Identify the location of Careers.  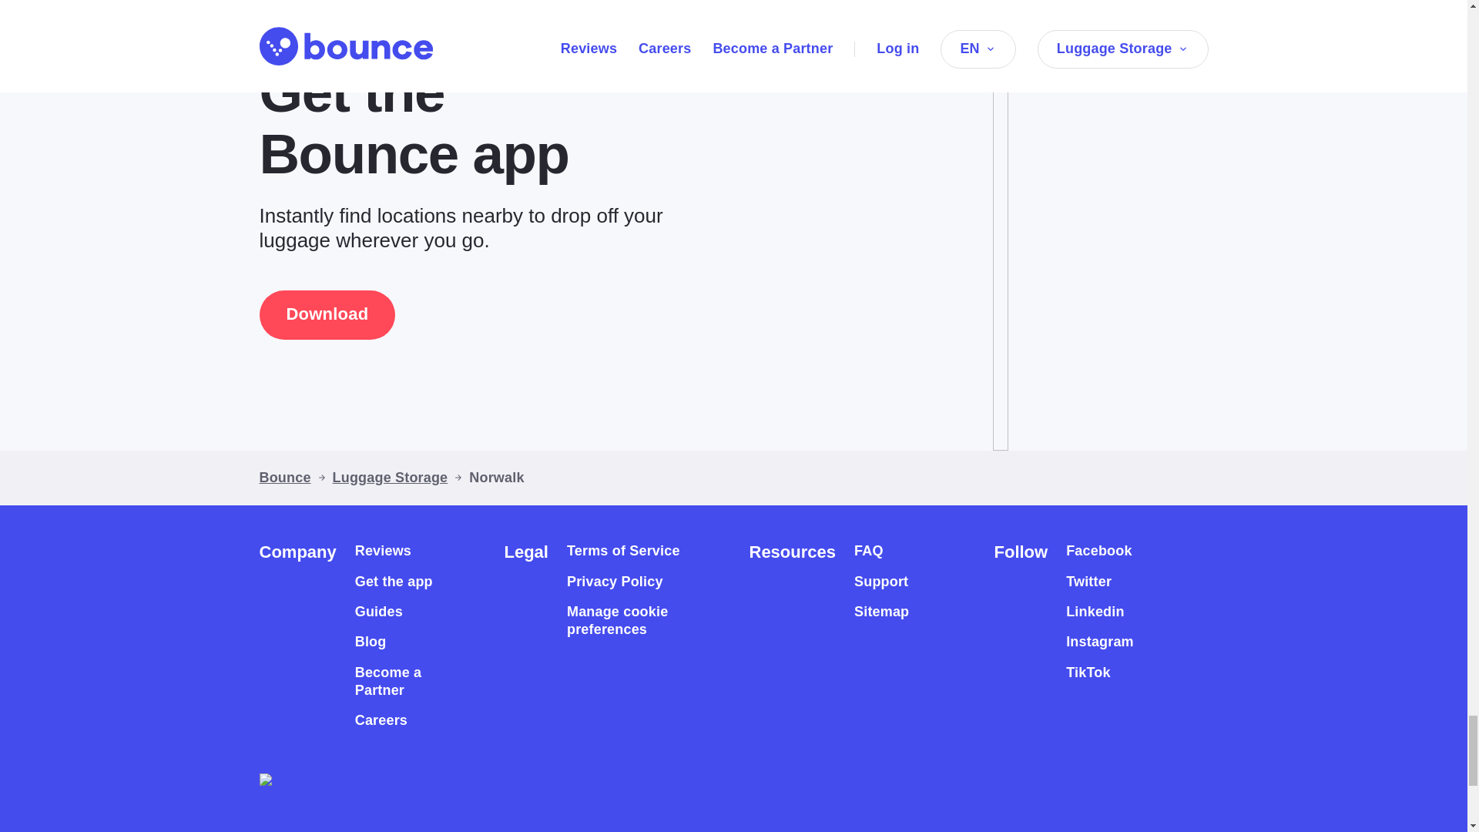
(381, 721).